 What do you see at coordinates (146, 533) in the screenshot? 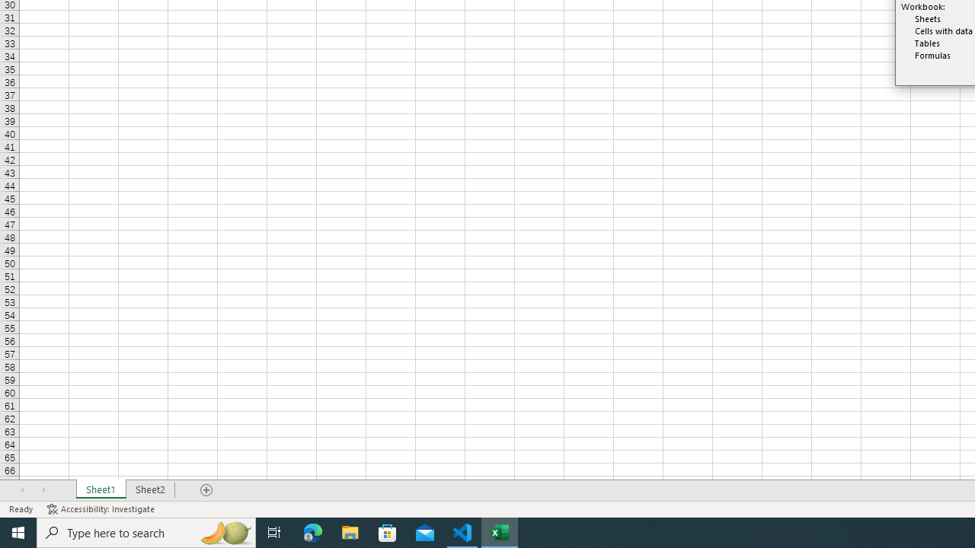
I see `Type here to search` at bounding box center [146, 533].